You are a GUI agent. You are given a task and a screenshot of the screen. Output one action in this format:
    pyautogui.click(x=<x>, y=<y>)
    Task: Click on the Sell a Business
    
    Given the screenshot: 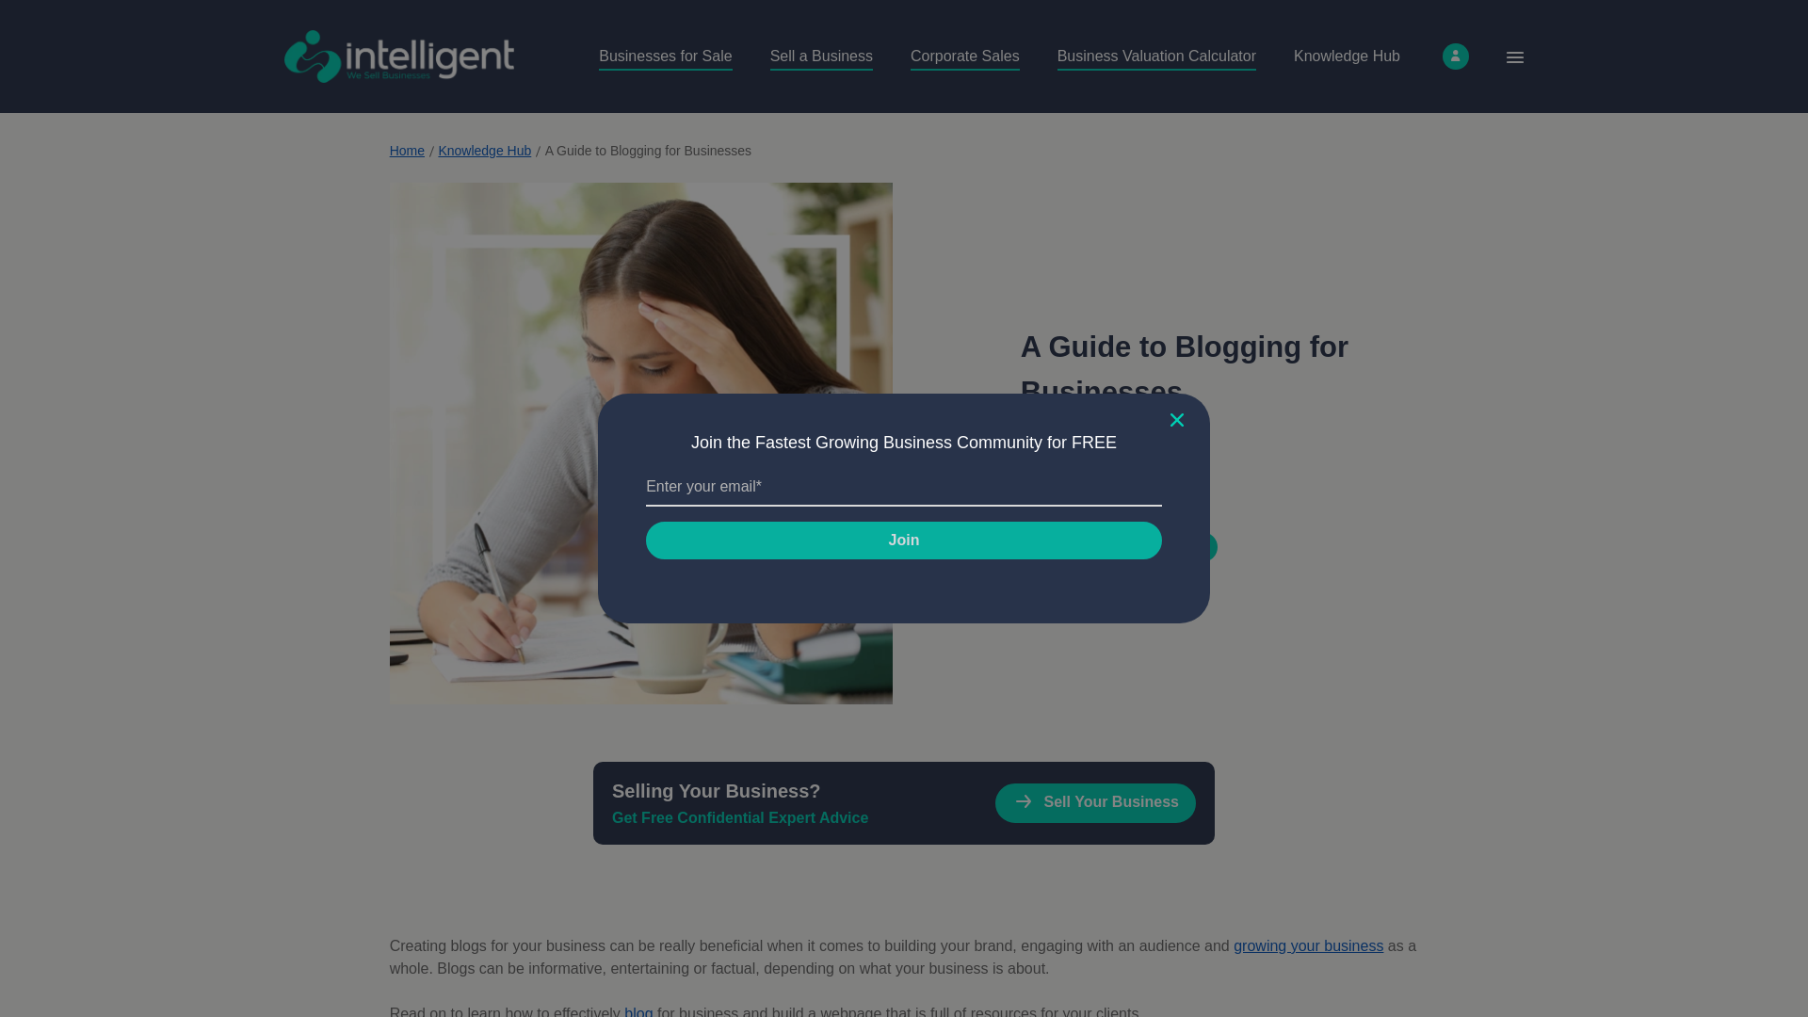 What is the action you would take?
    pyautogui.click(x=821, y=56)
    